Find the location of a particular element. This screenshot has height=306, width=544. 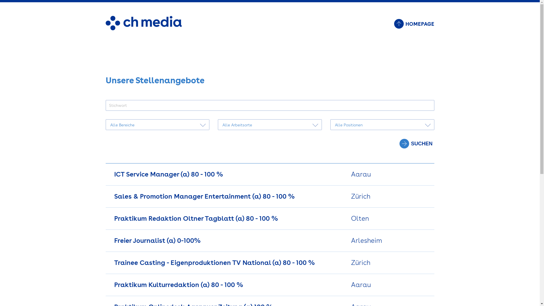

Alle Bereiche is located at coordinates (158, 125).